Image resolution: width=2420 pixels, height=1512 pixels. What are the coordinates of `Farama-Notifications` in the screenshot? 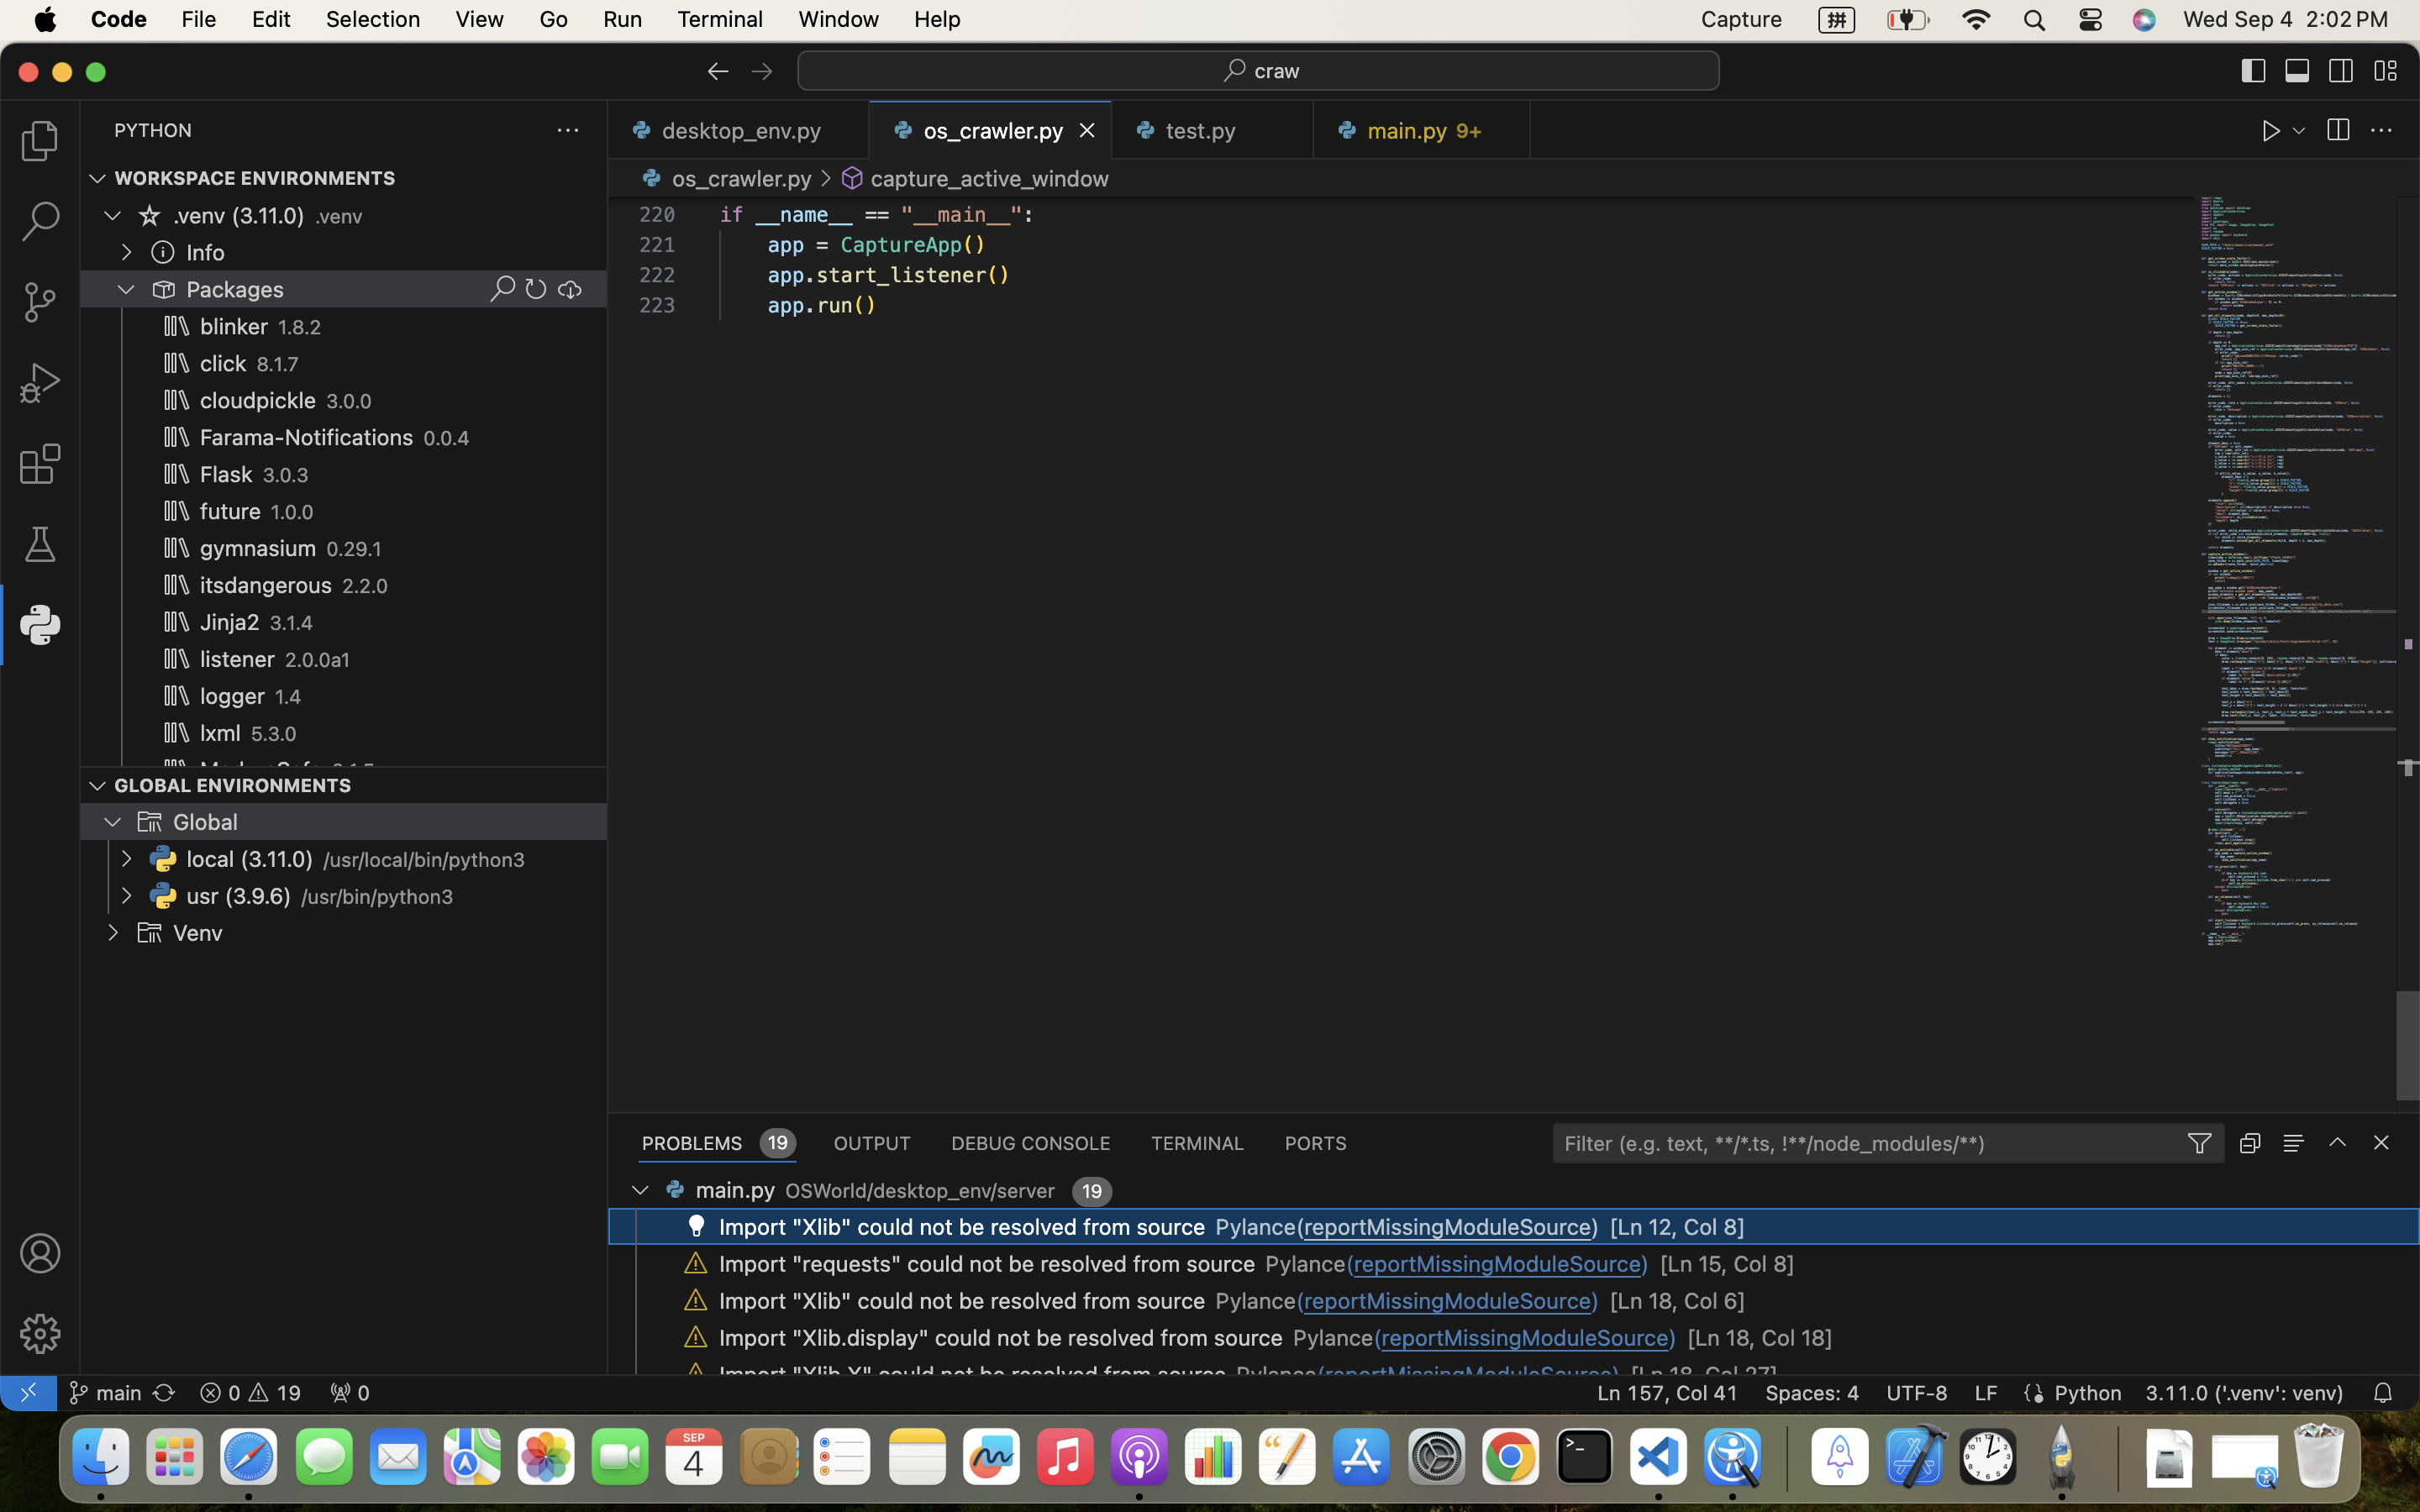 It's located at (308, 437).